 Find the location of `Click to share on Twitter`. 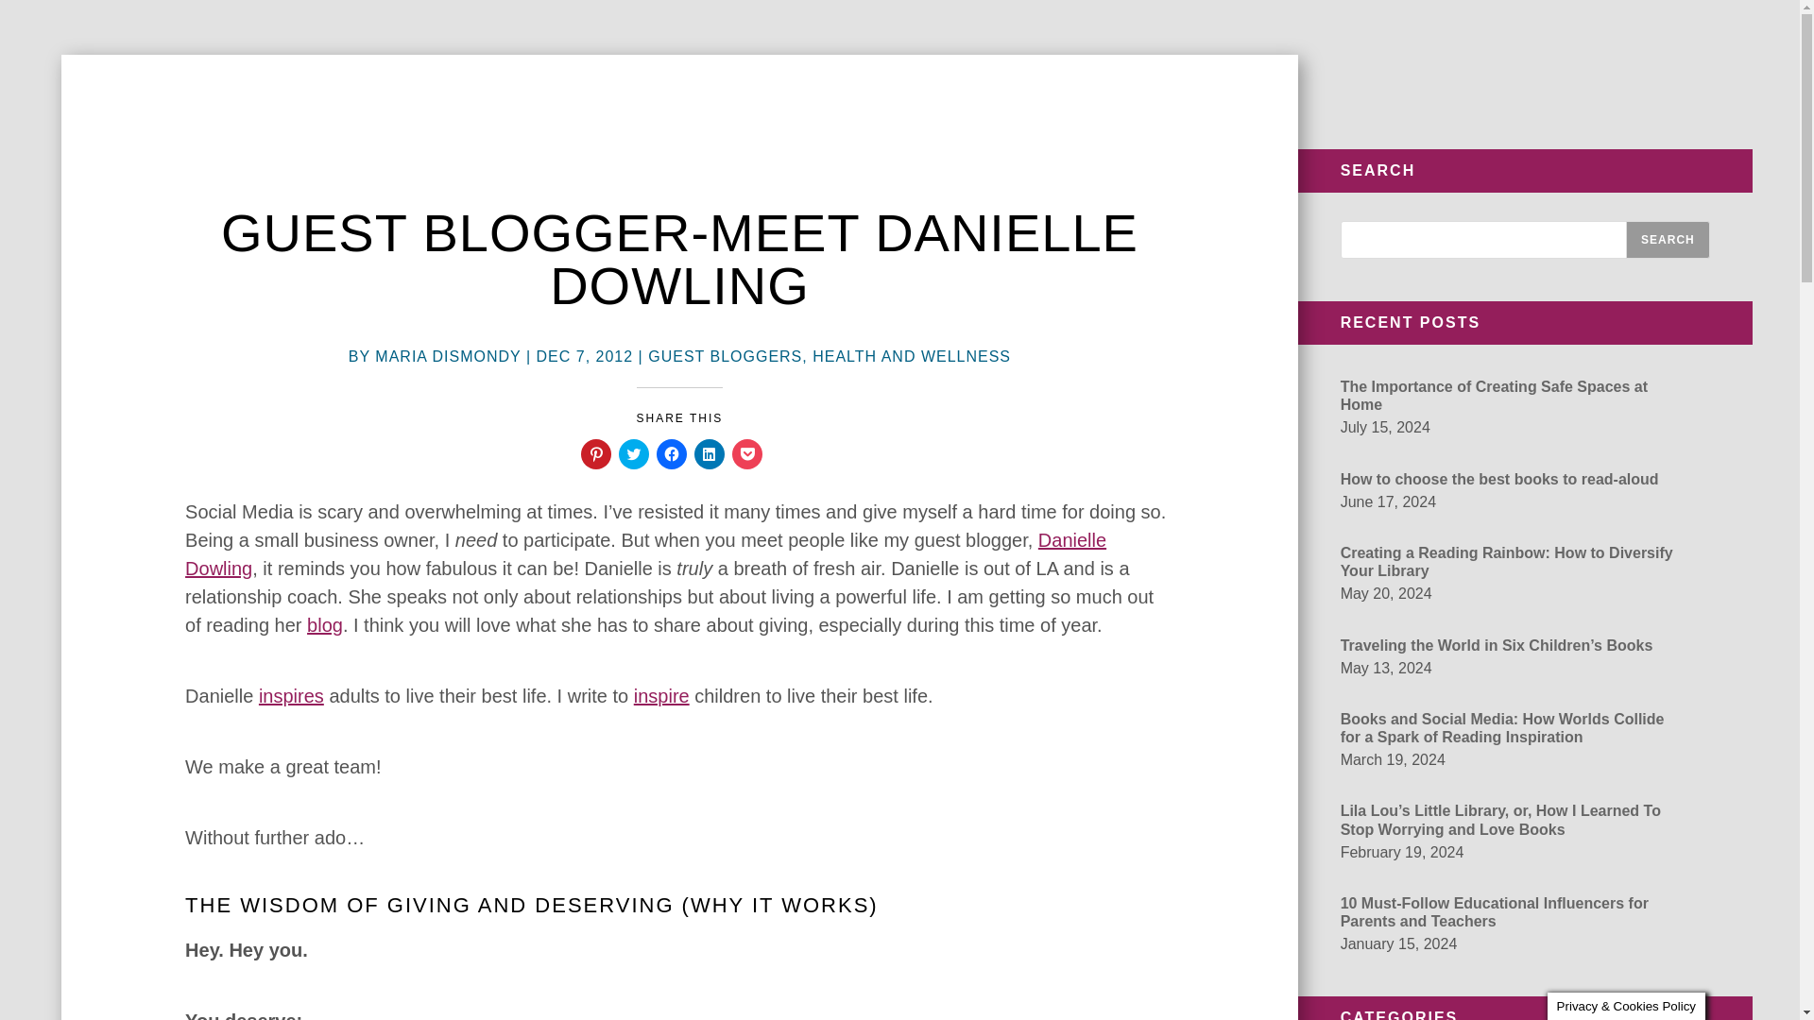

Click to share on Twitter is located at coordinates (633, 453).